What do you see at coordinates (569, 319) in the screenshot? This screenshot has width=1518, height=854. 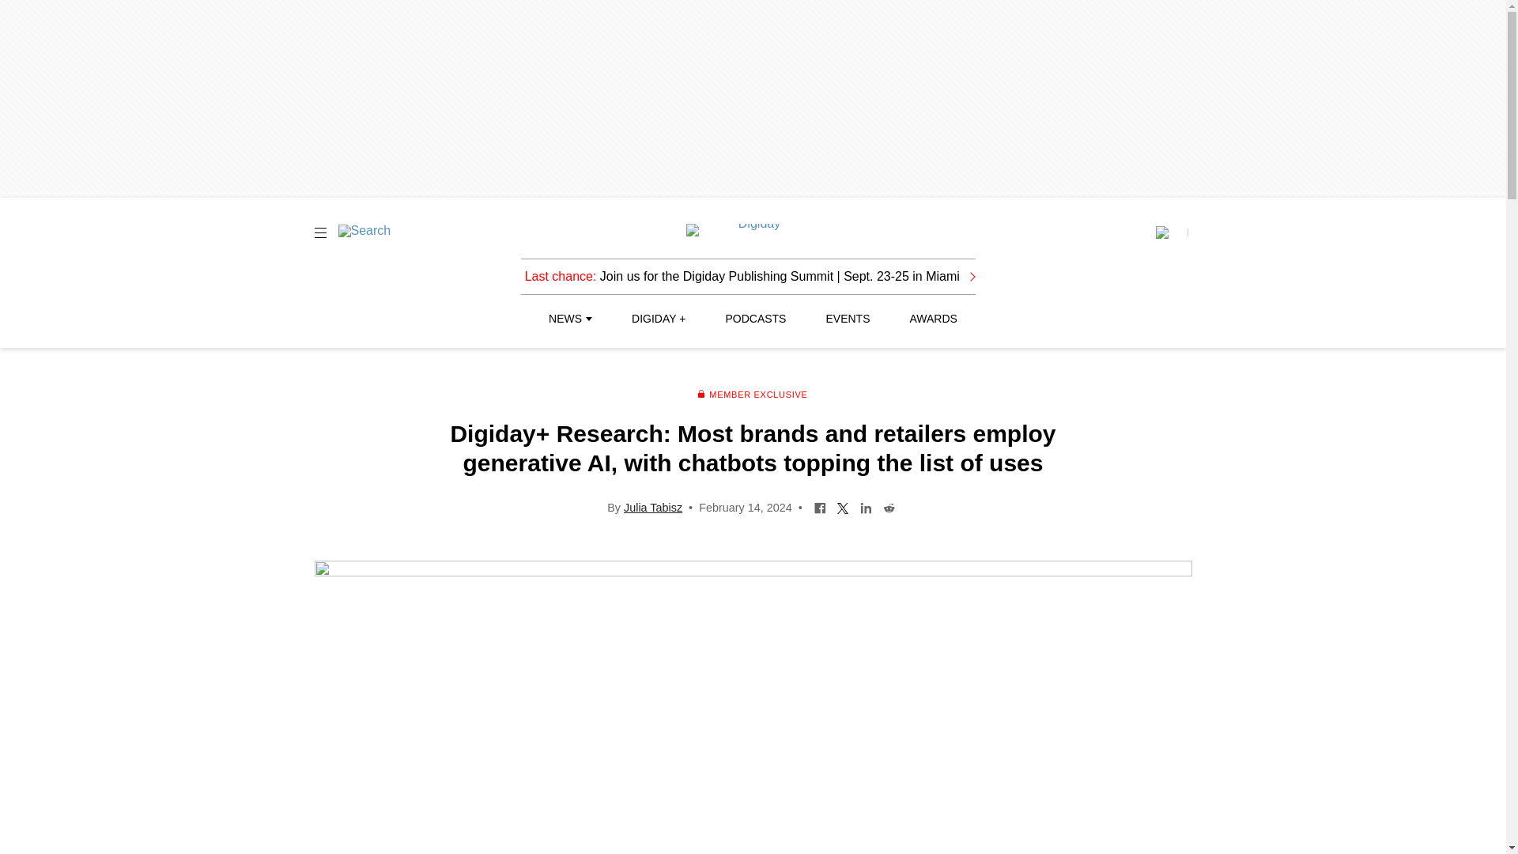 I see `NEWS` at bounding box center [569, 319].